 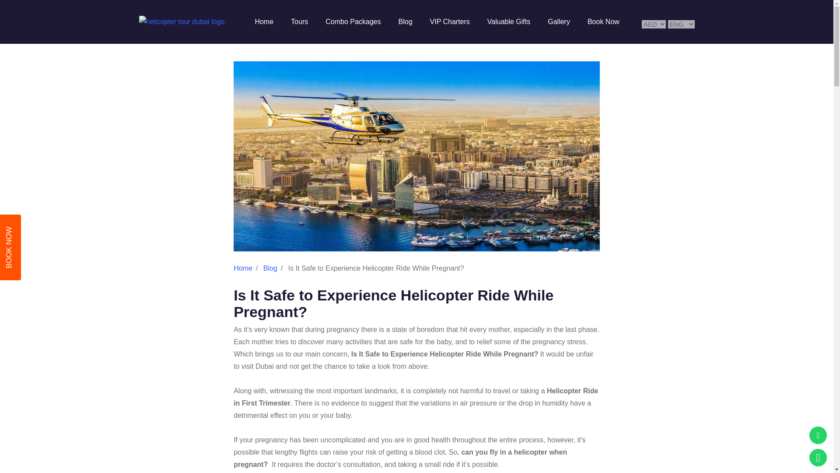 What do you see at coordinates (353, 21) in the screenshot?
I see `Combo Packages` at bounding box center [353, 21].